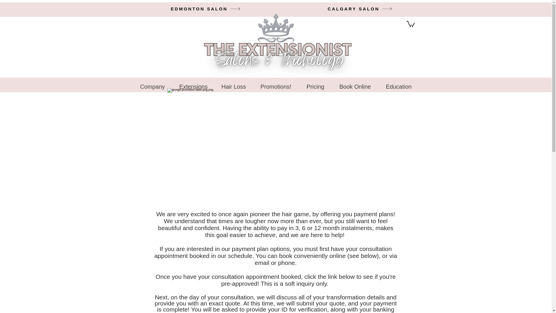 This screenshot has height=313, width=556. Describe the element at coordinates (355, 84) in the screenshot. I see `Book Online` at that location.